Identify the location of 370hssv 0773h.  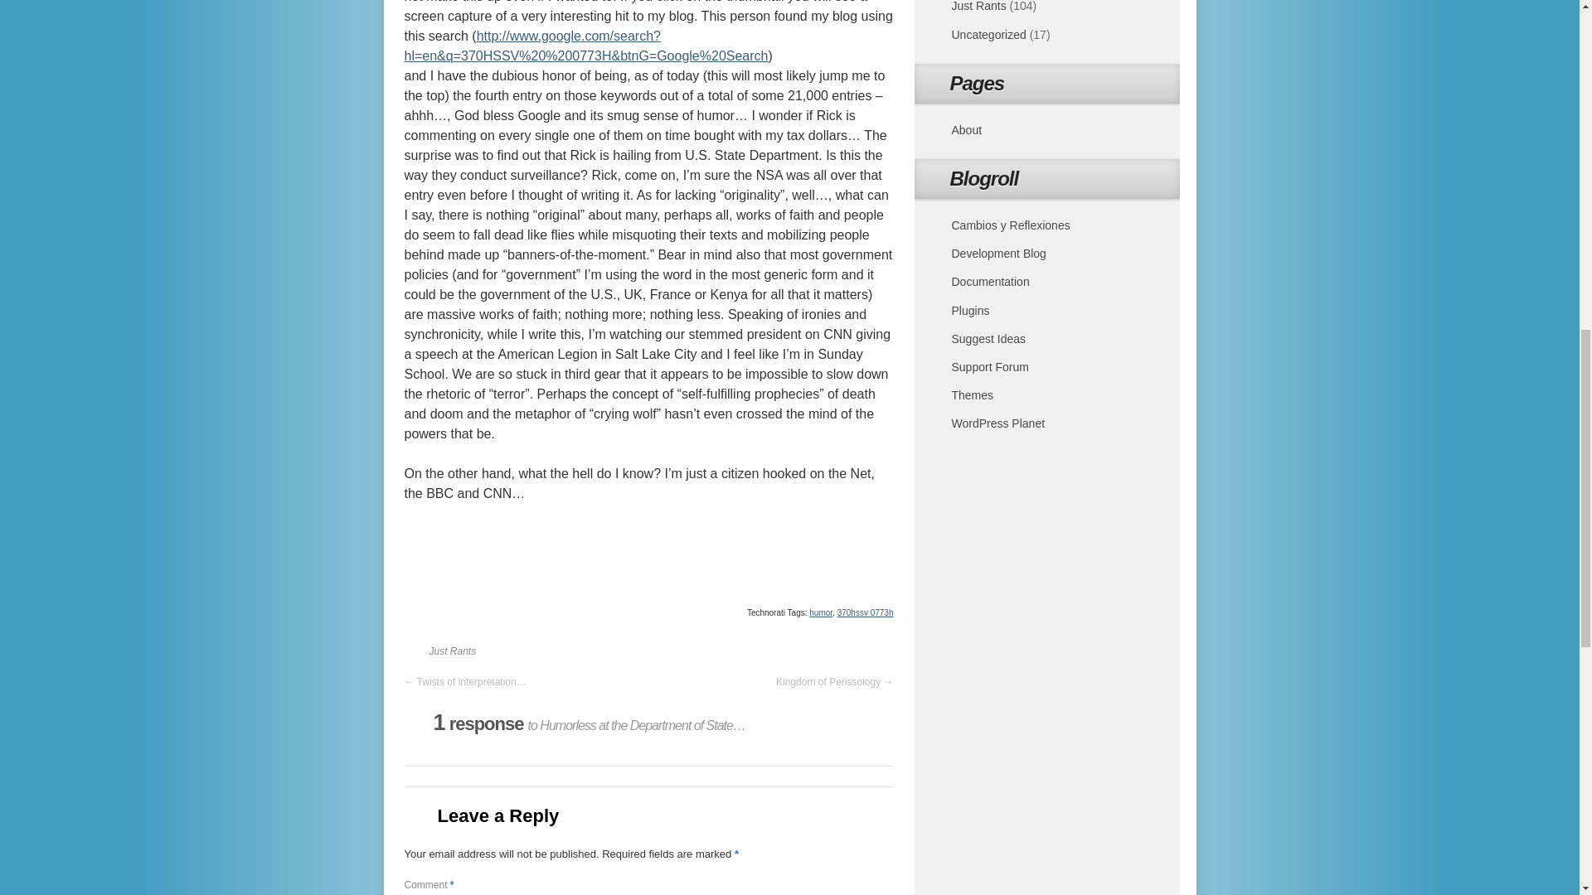
(865, 613).